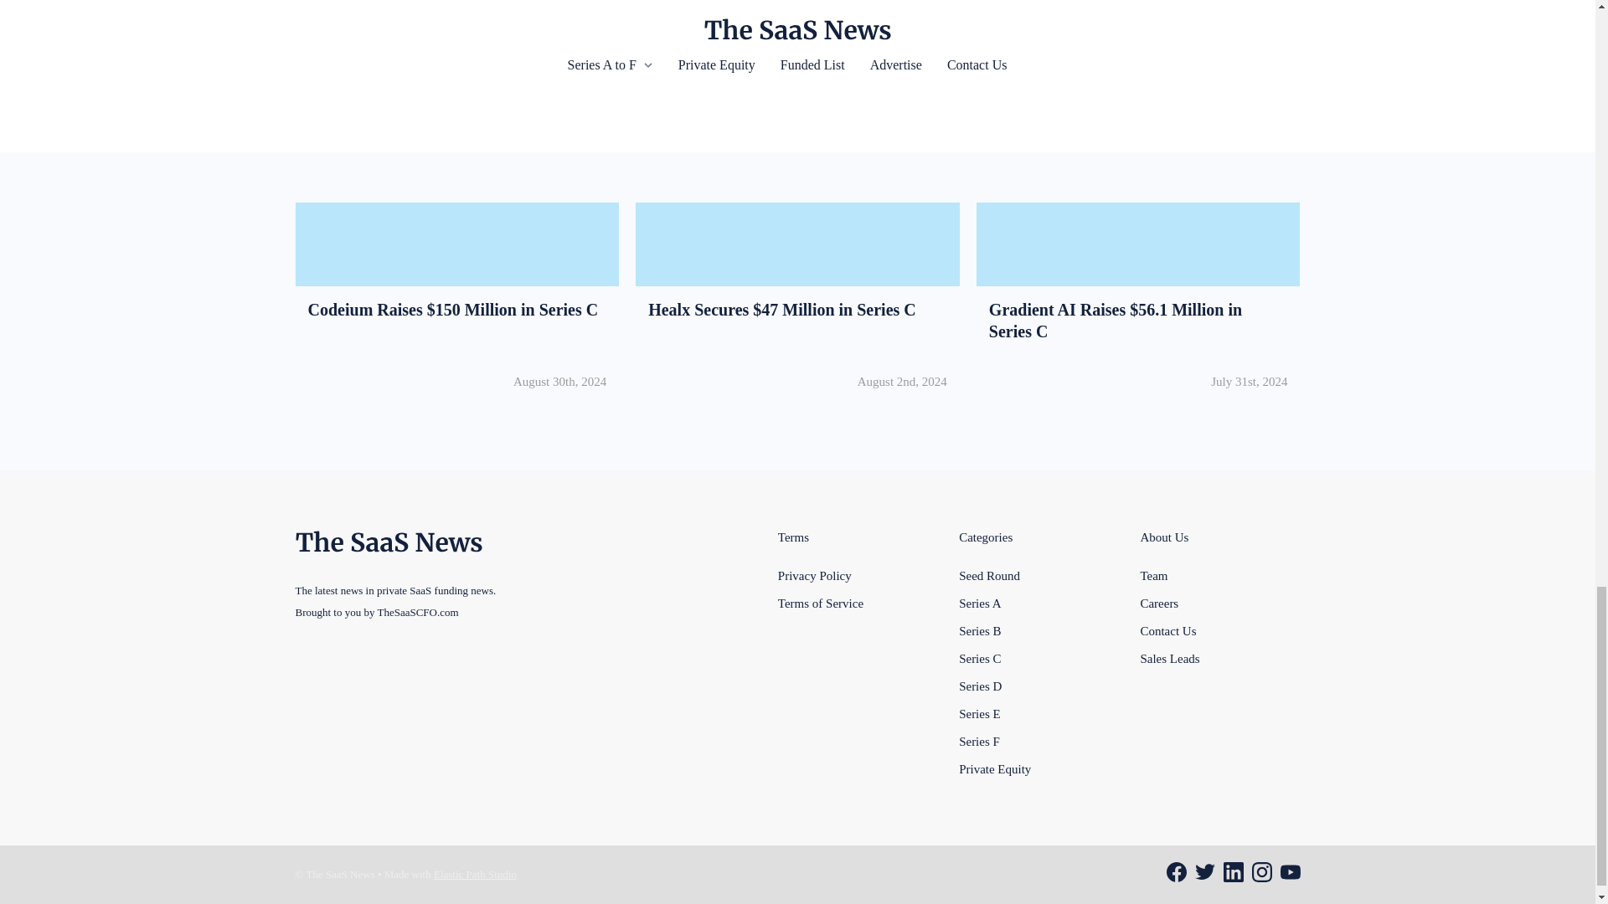 The height and width of the screenshot is (904, 1608). I want to click on Series C, so click(979, 658).